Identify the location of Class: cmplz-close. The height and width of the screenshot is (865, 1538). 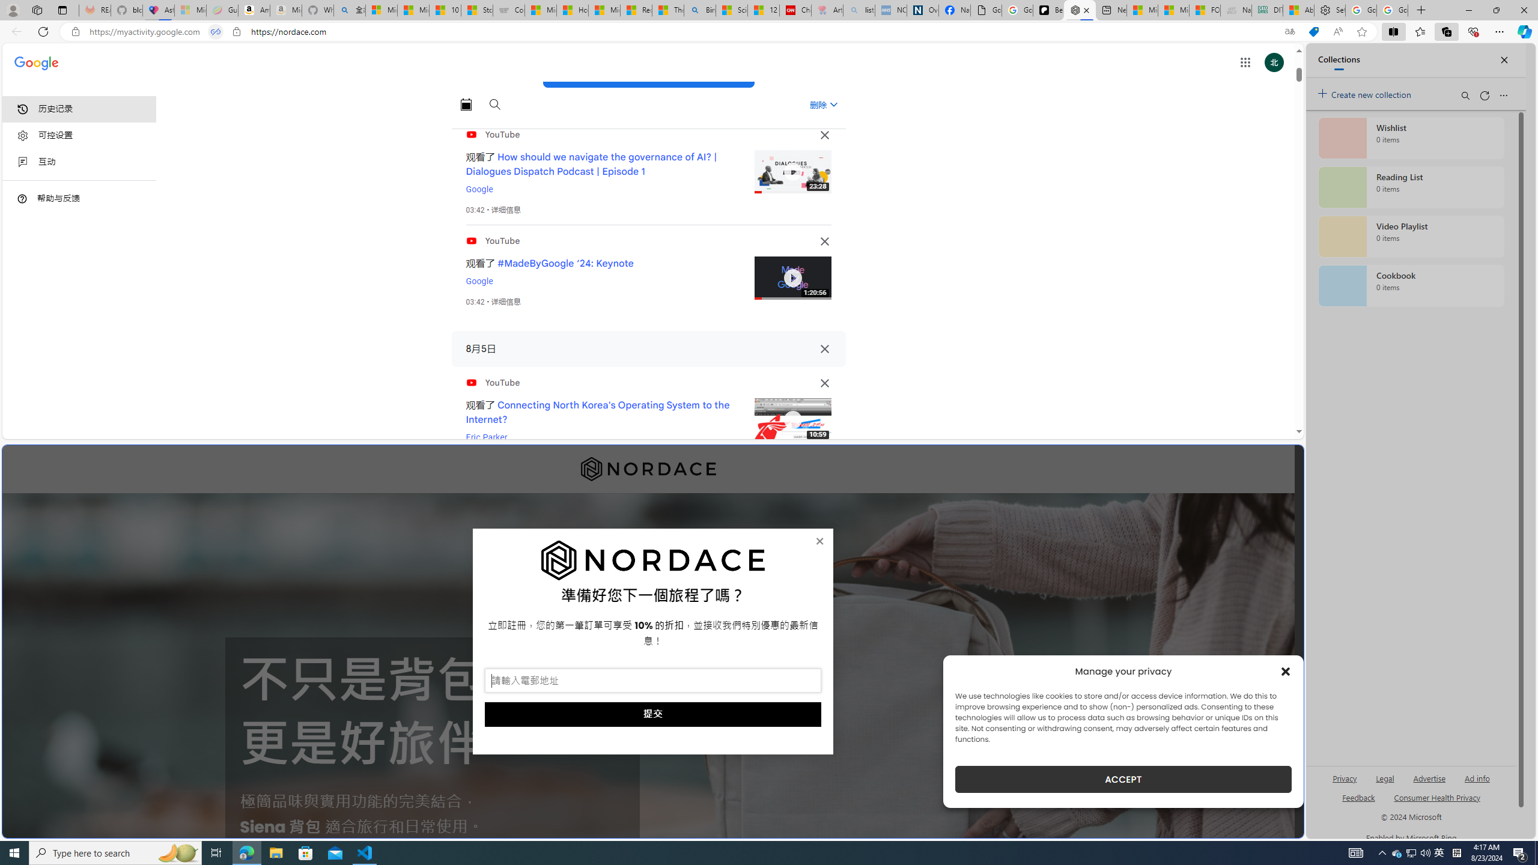
(1286, 671).